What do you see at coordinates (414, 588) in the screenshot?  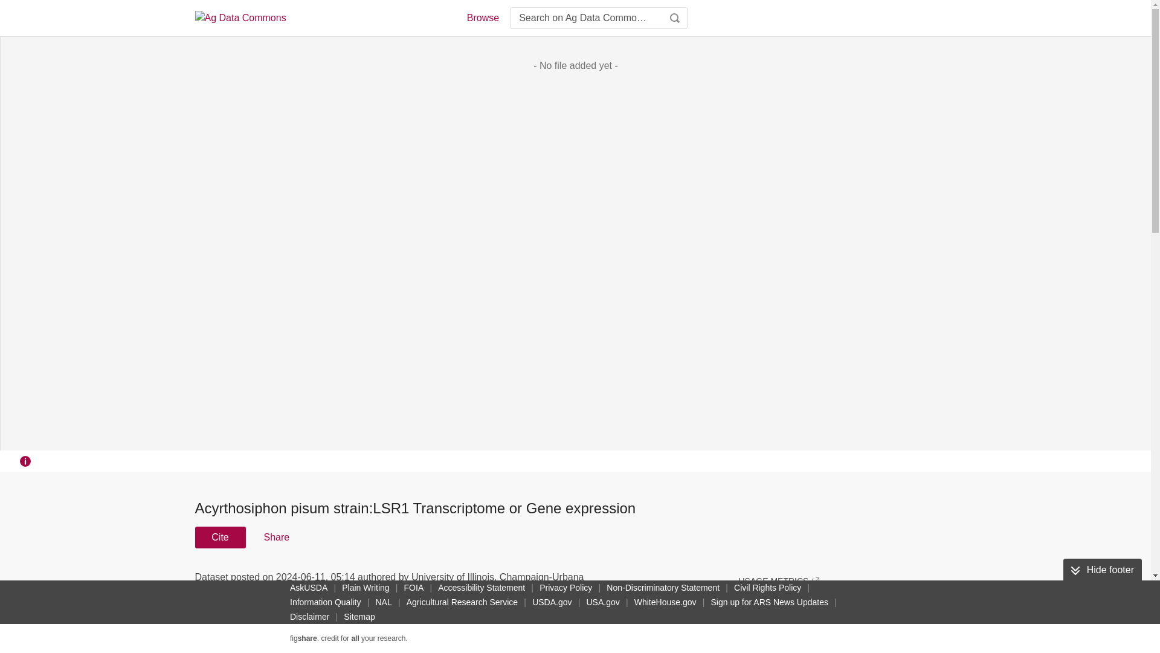 I see `FOIA` at bounding box center [414, 588].